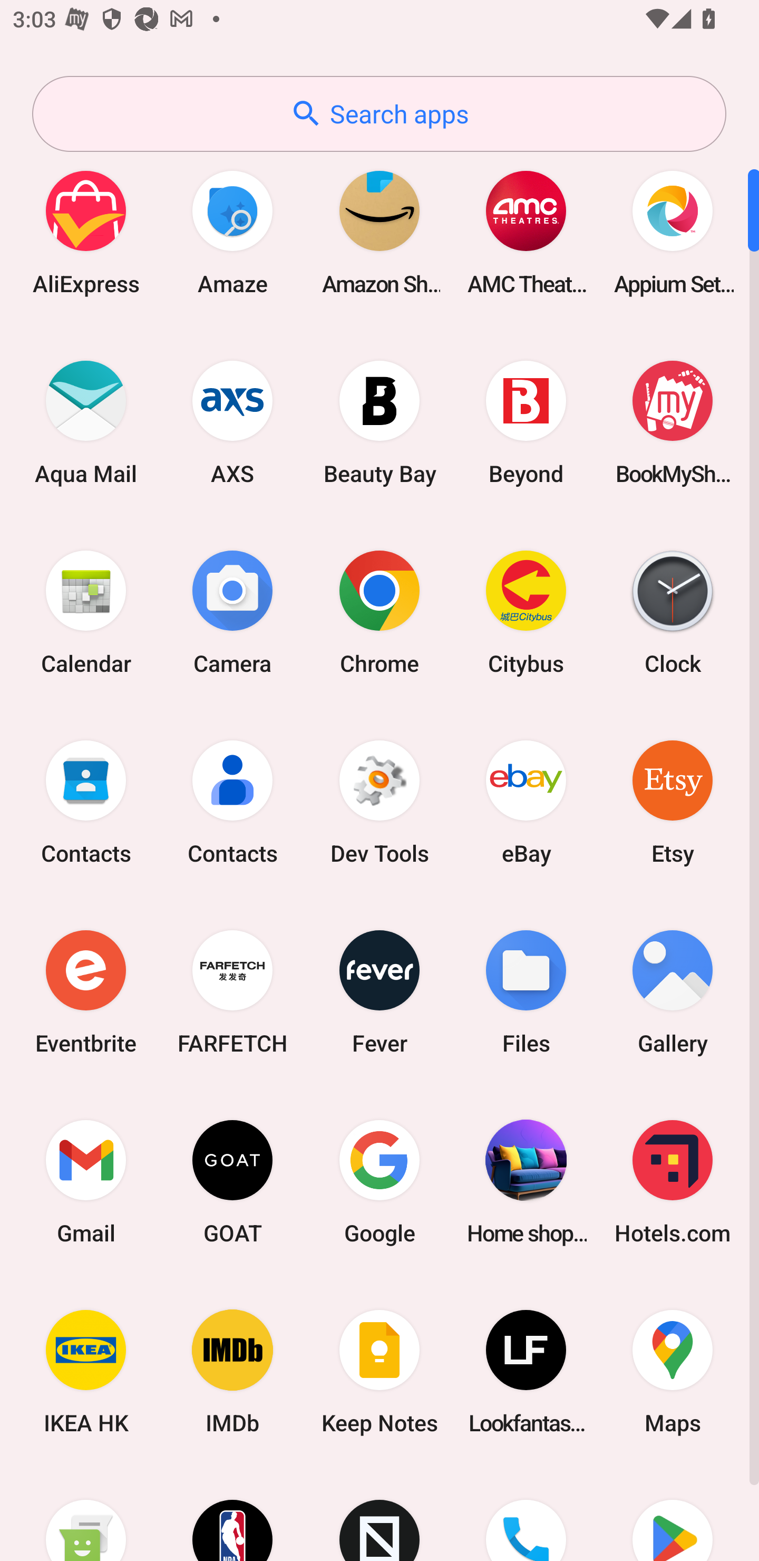  I want to click on Lookfantastic, so click(526, 1372).